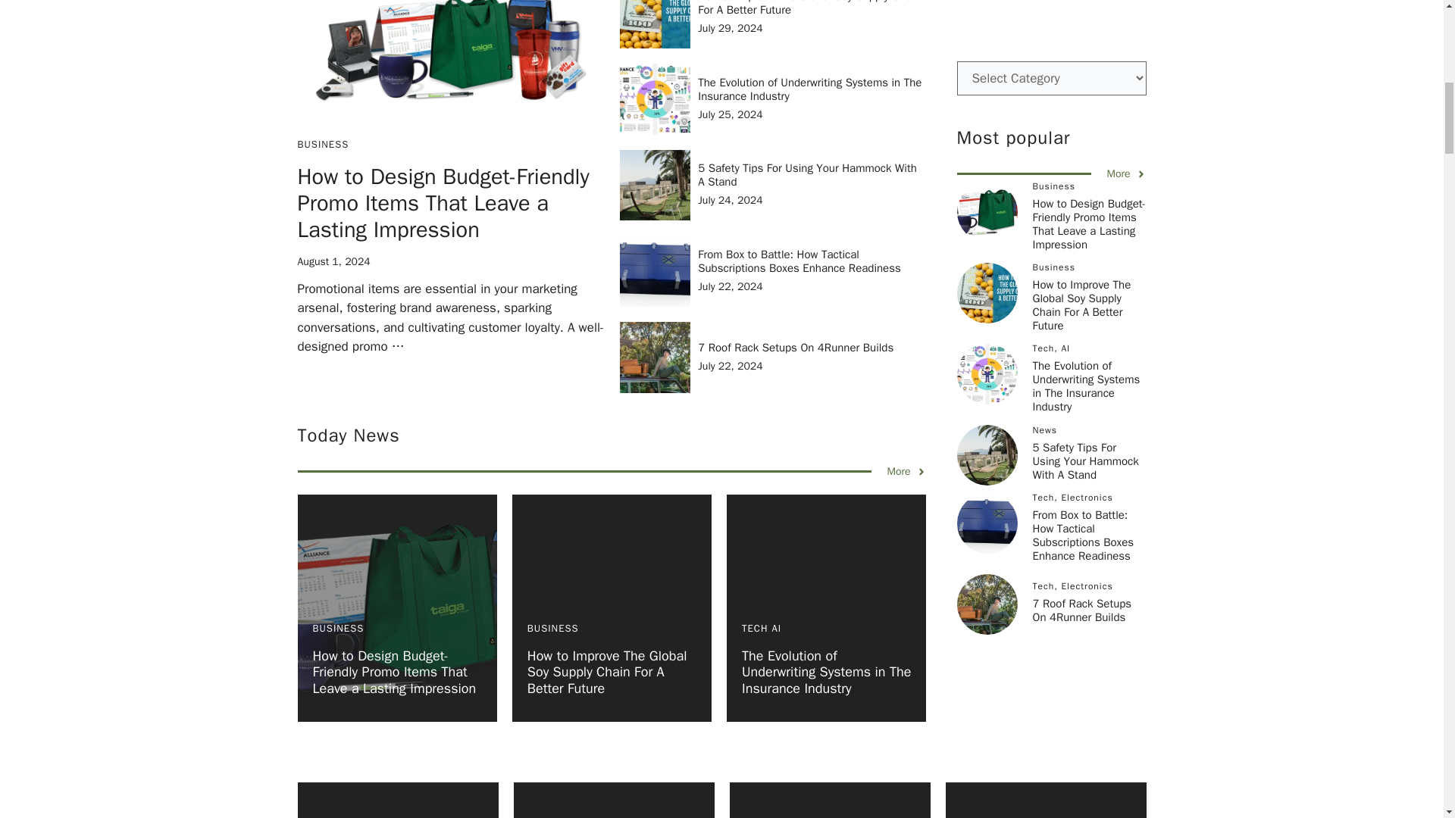  What do you see at coordinates (796, 347) in the screenshot?
I see `7 Roof Rack Setups On 4Runner Builds` at bounding box center [796, 347].